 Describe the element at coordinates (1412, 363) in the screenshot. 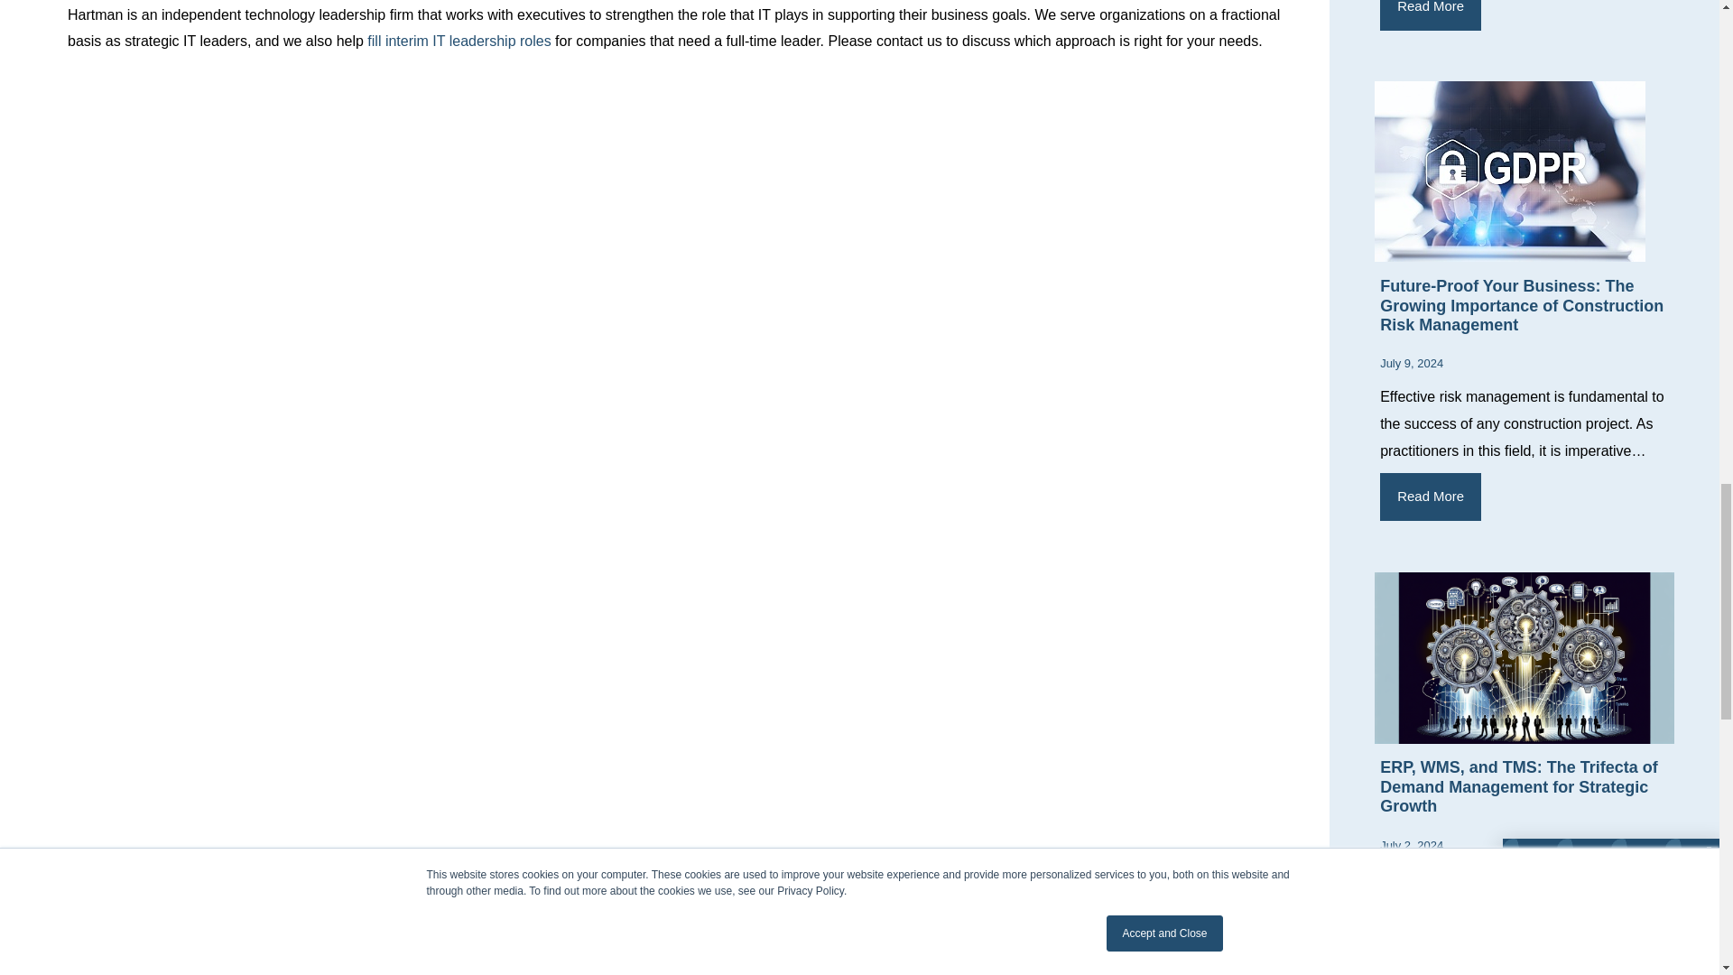

I see `July 9, 2024` at that location.